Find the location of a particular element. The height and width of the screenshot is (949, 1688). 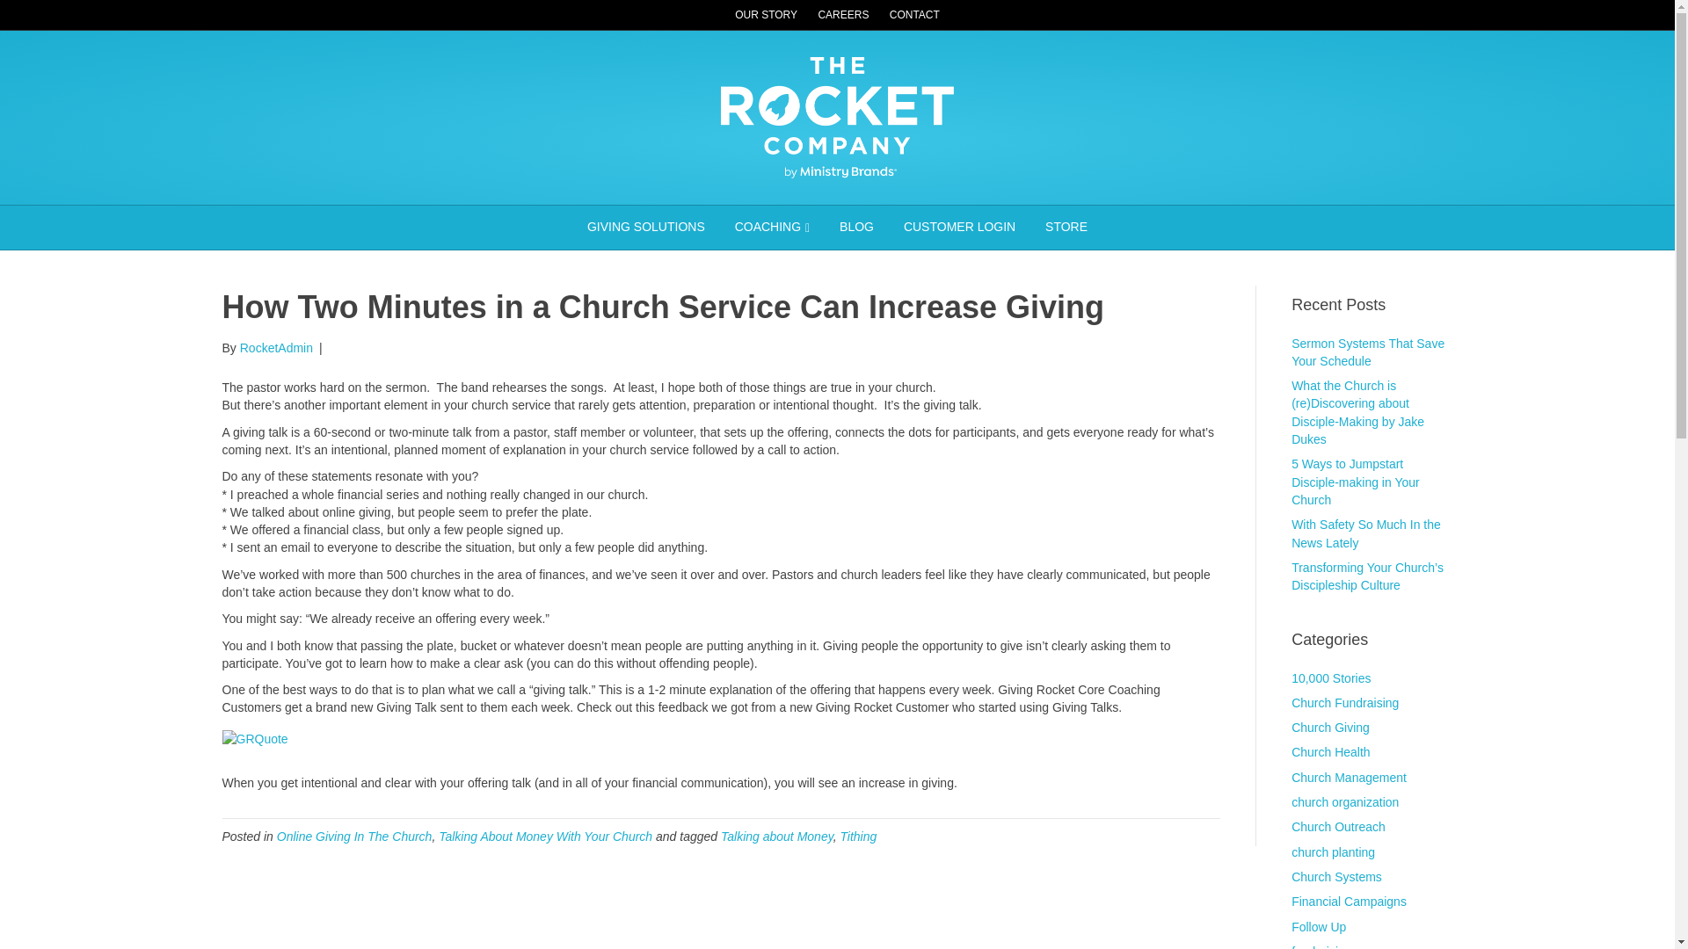

Church Giving is located at coordinates (1329, 727).